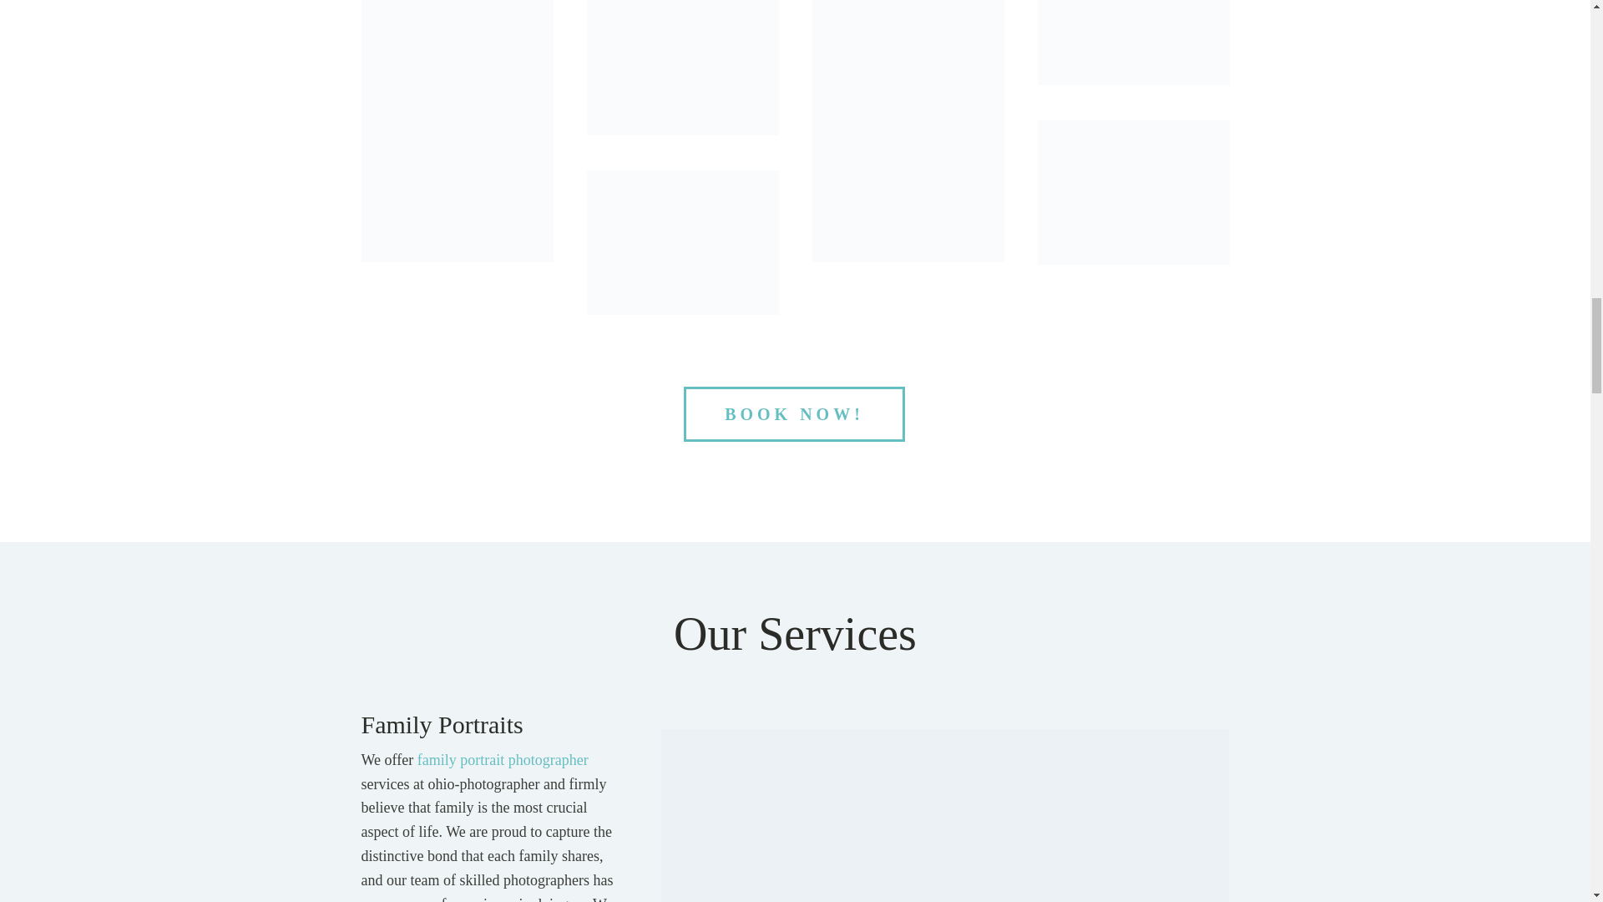  I want to click on BOOK NOW!, so click(795, 414).